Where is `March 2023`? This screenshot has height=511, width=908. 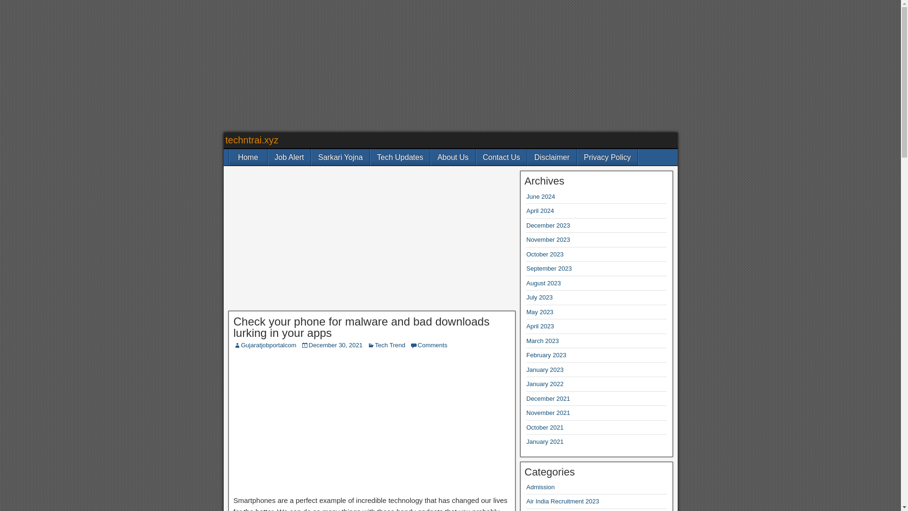 March 2023 is located at coordinates (543, 341).